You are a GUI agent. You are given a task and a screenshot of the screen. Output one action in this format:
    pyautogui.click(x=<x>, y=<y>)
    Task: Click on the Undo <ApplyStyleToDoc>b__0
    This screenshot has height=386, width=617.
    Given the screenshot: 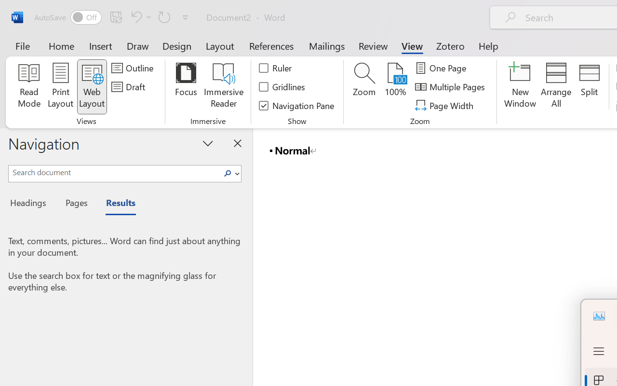 What is the action you would take?
    pyautogui.click(x=135, y=17)
    